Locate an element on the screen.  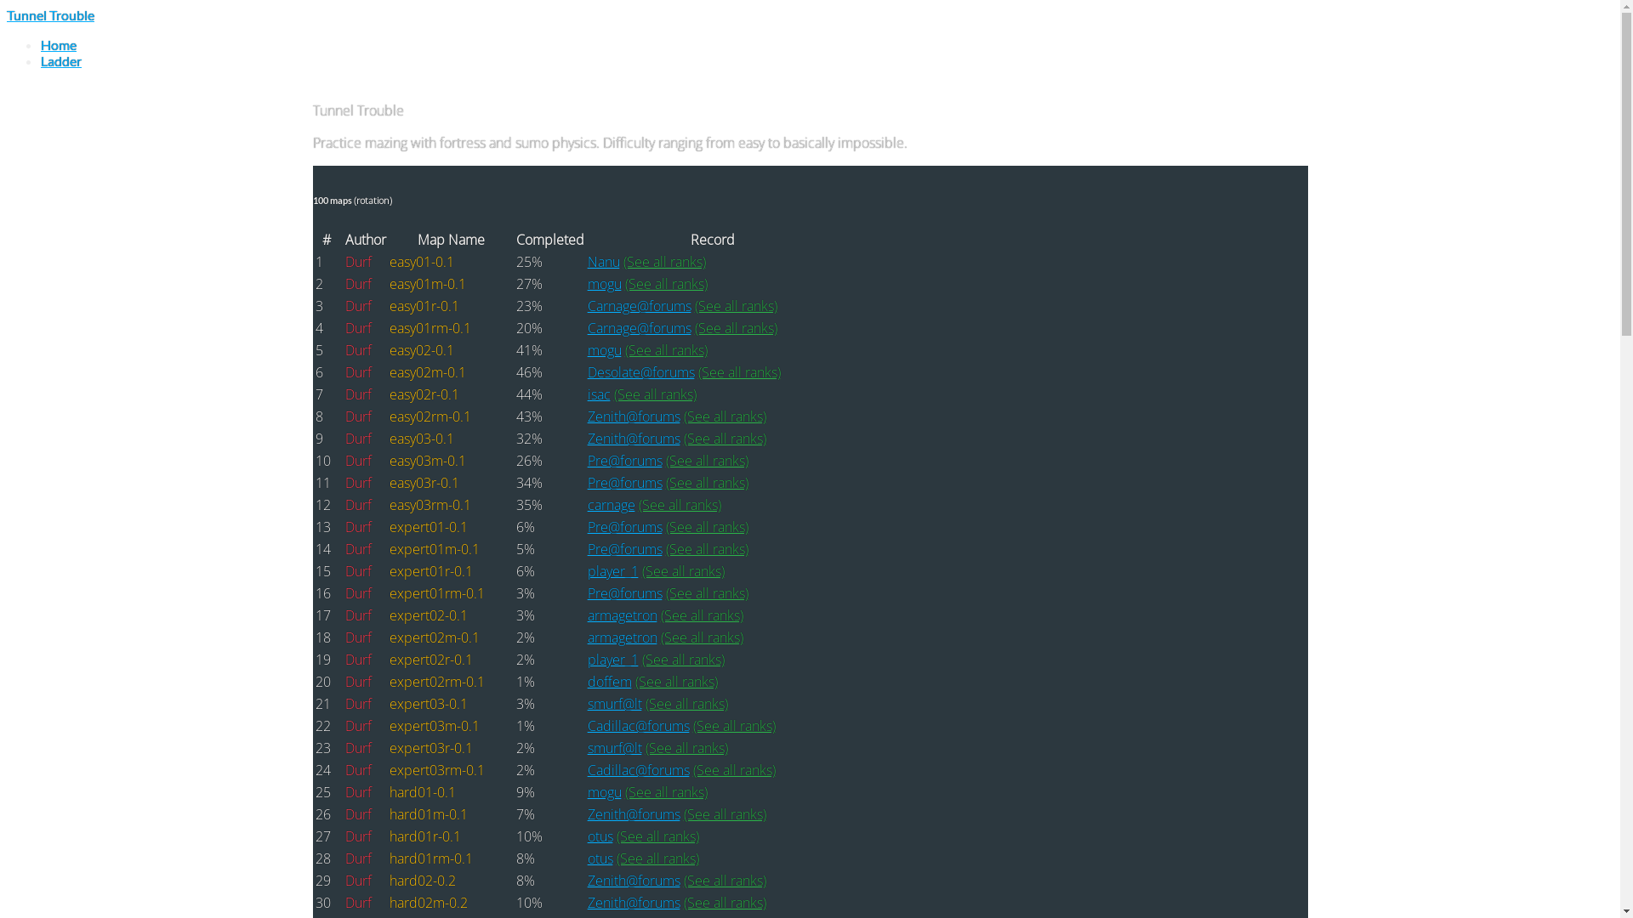
(See all ranks) is located at coordinates (657, 858).